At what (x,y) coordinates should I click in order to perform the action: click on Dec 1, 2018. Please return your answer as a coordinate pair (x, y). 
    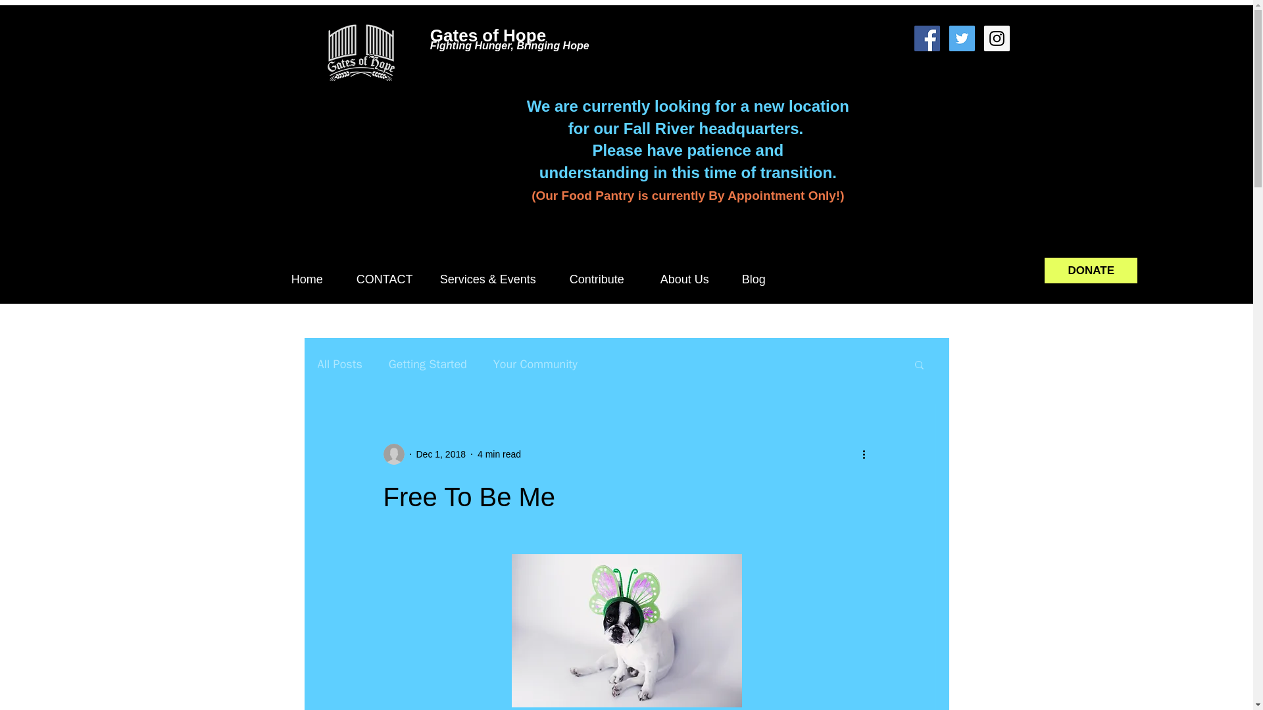
    Looking at the image, I should click on (441, 453).